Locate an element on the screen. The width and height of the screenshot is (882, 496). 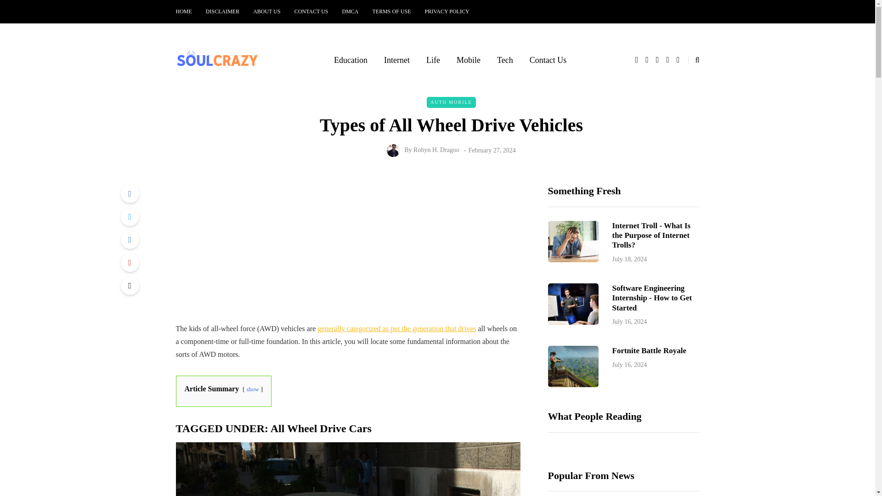
DMCA is located at coordinates (350, 11).